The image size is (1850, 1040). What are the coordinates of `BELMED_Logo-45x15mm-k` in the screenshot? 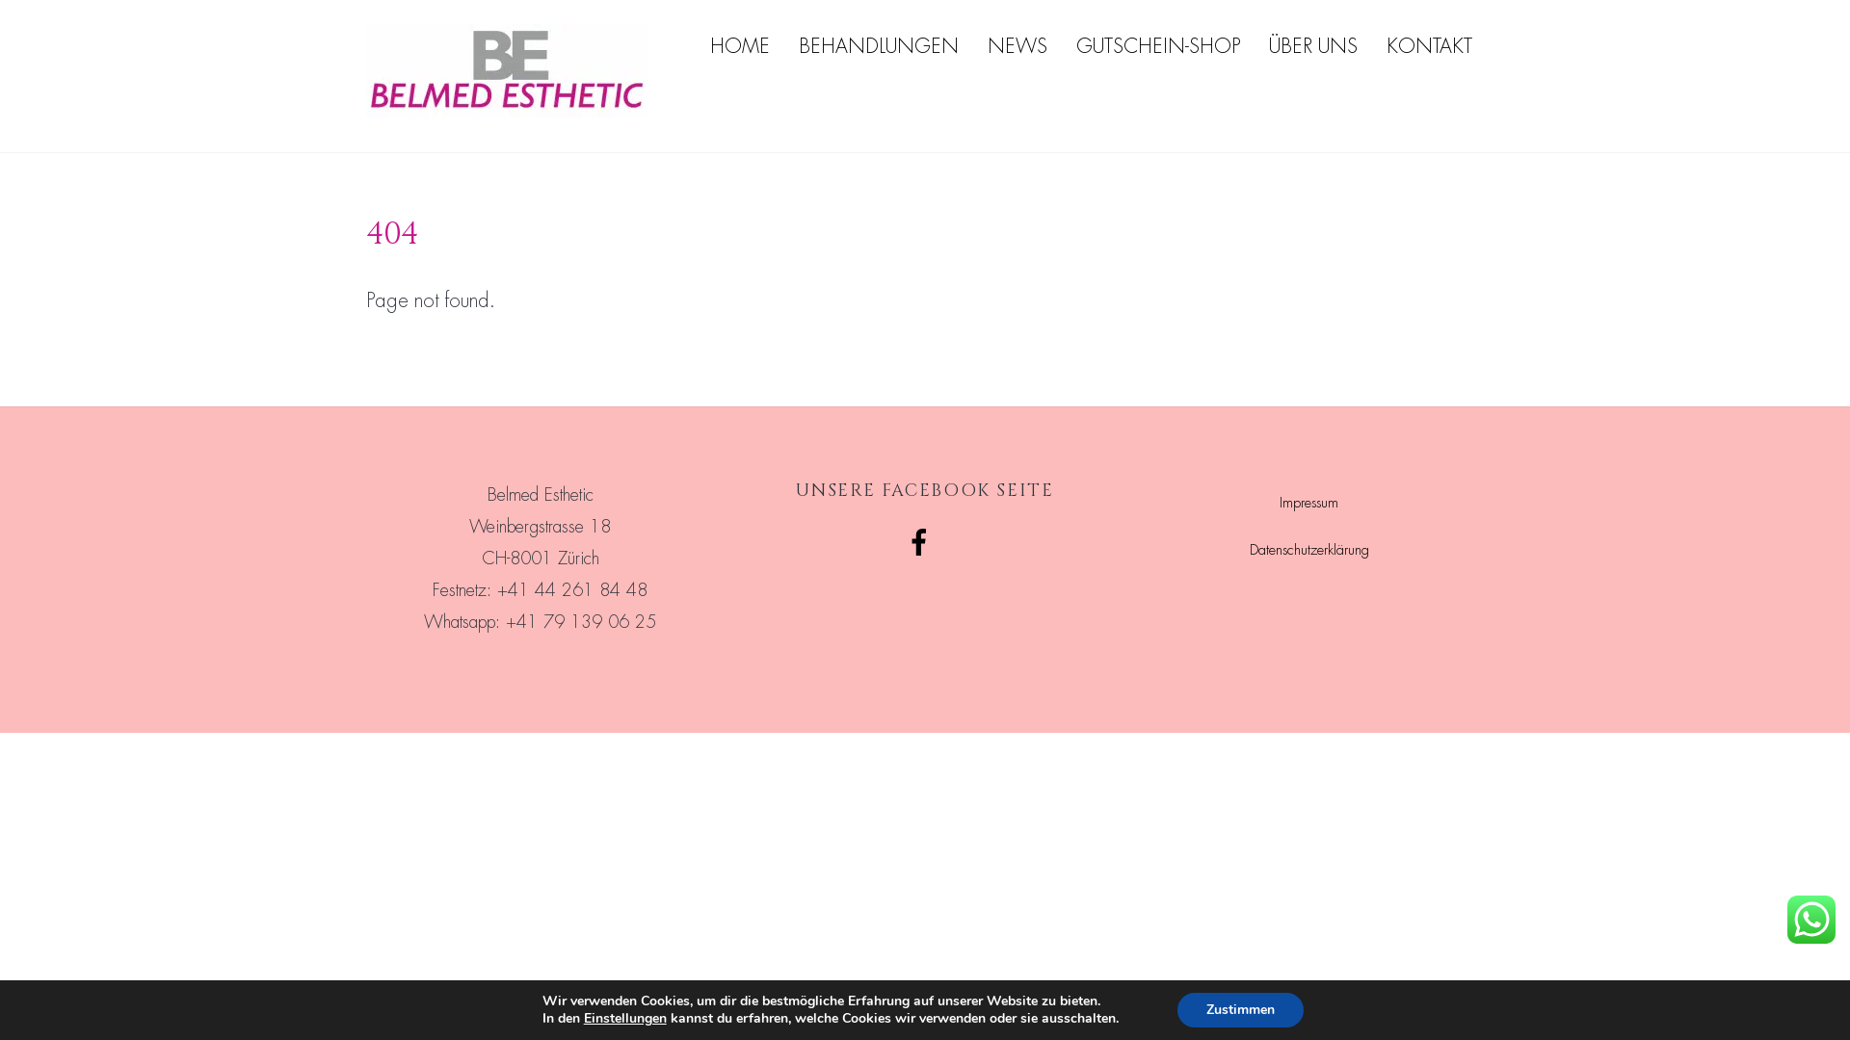 It's located at (507, 71).